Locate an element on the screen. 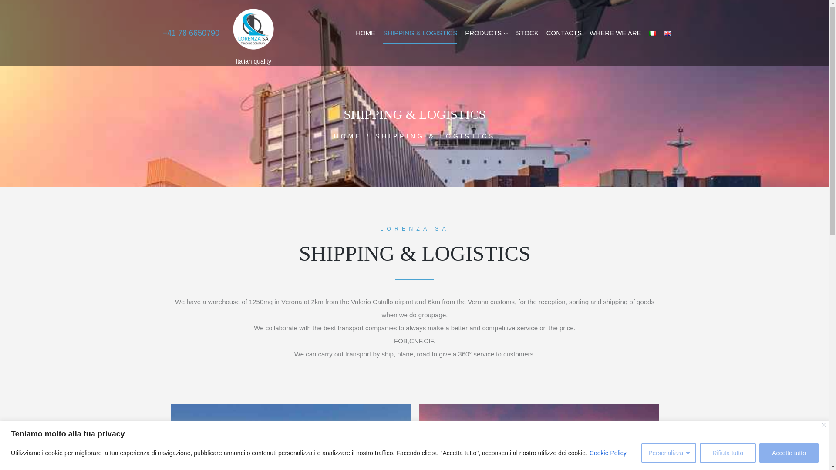 The width and height of the screenshot is (836, 470). Rifiuta tutto is located at coordinates (728, 453).